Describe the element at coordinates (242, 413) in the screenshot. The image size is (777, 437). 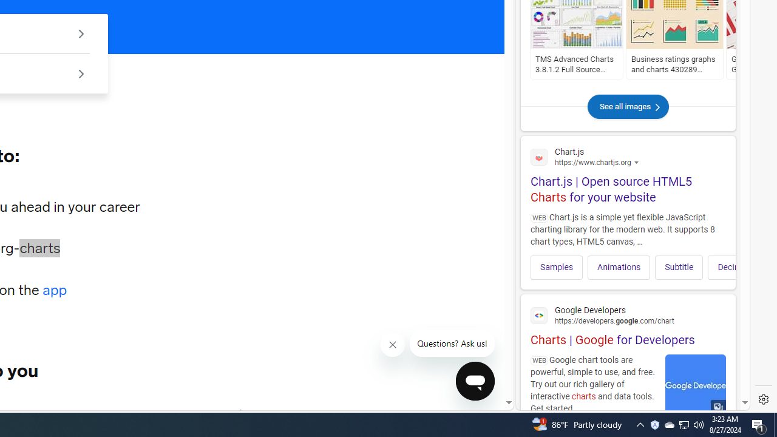
I see `Forward` at that location.